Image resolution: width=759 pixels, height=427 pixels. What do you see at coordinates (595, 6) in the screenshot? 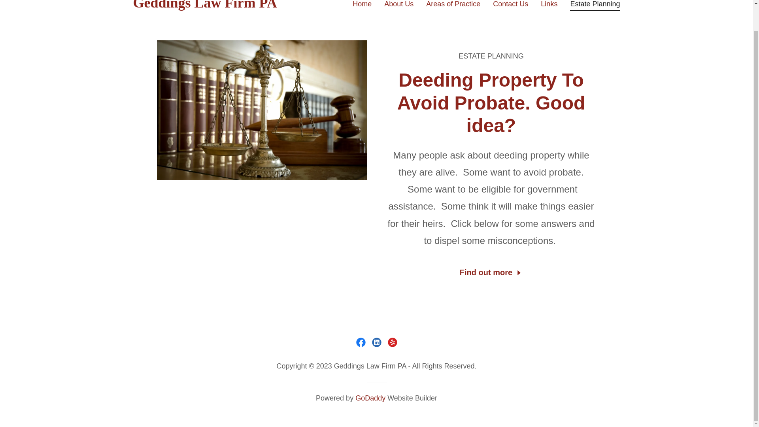
I see `Estate Planning` at bounding box center [595, 6].